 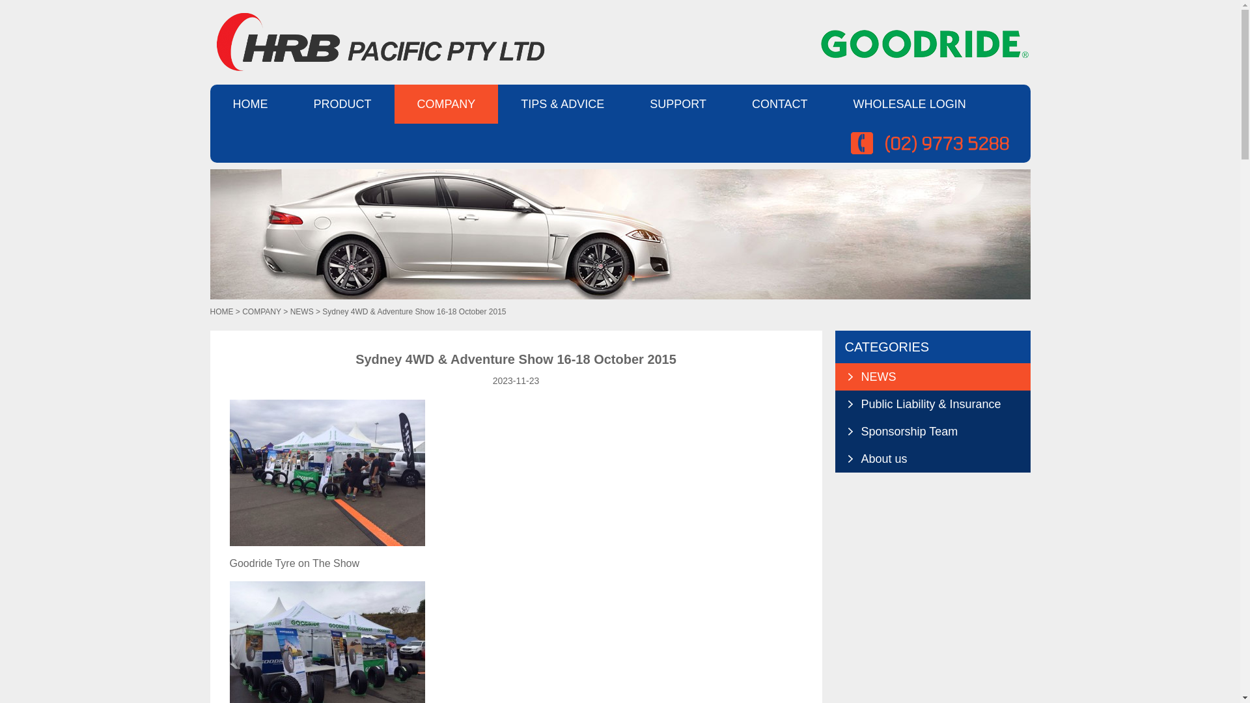 I want to click on COMPANY, so click(x=262, y=312).